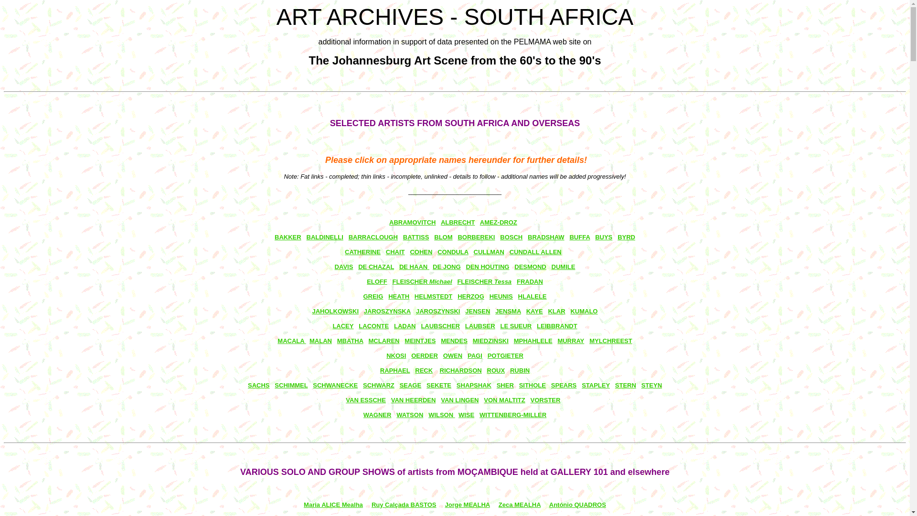  Describe the element at coordinates (443, 237) in the screenshot. I see `BLOM` at that location.